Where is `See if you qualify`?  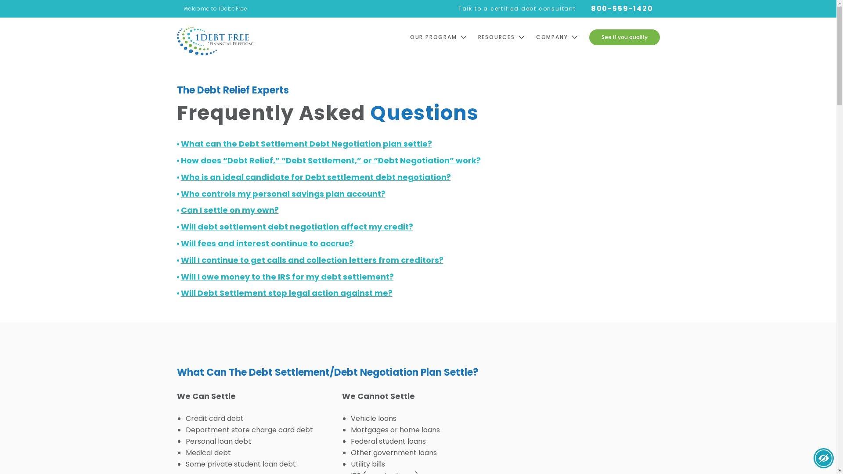
See if you qualify is located at coordinates (624, 37).